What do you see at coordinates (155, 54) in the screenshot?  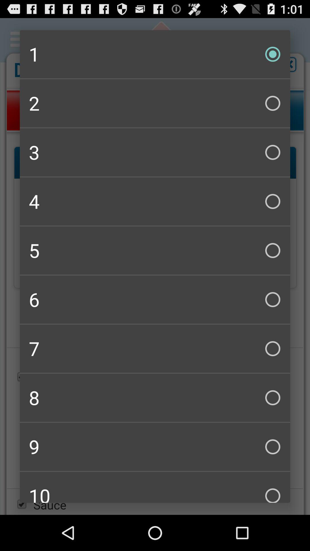 I see `select 1 item` at bounding box center [155, 54].